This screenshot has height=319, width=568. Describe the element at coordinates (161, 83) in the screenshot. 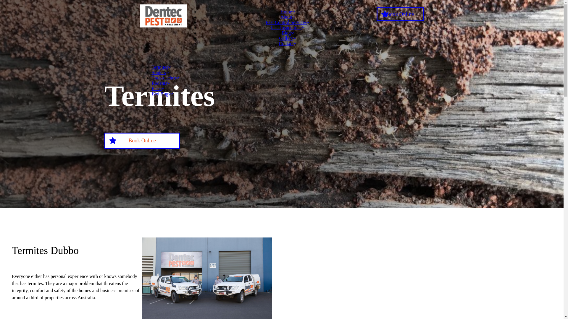

I see `Rodents` at that location.